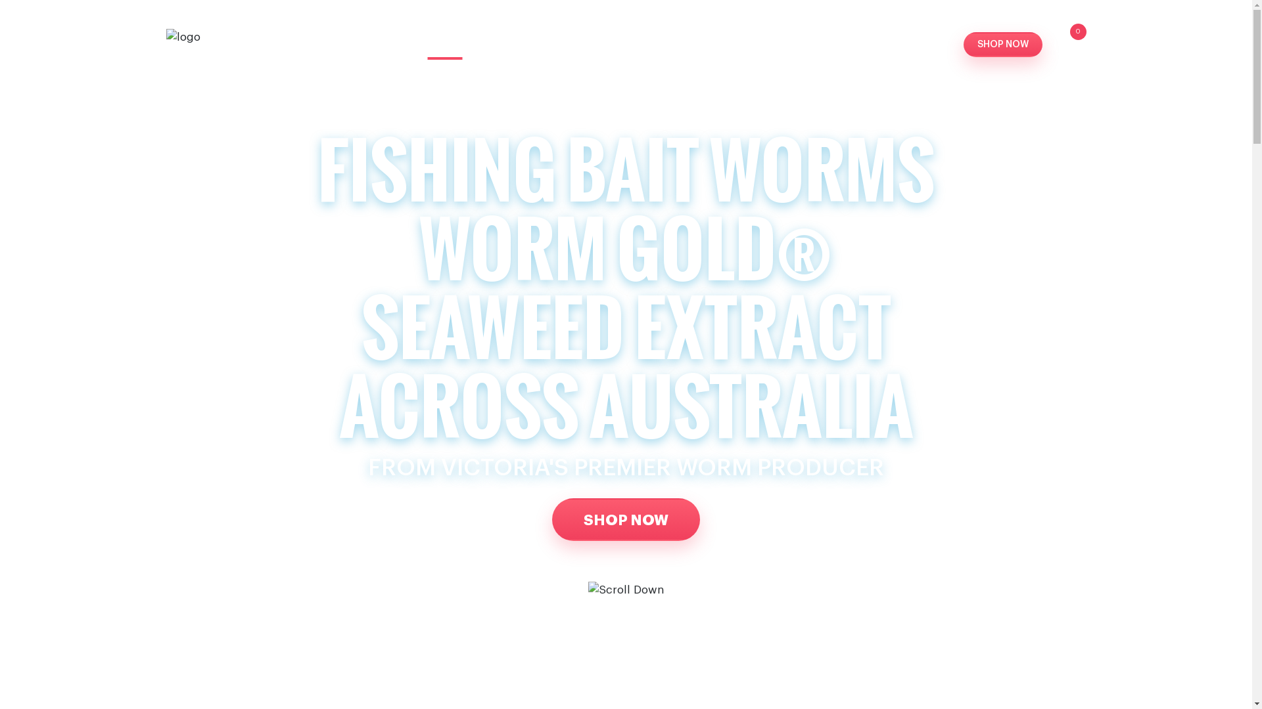  Describe the element at coordinates (517, 45) in the screenshot. I see `OUR STORY` at that location.